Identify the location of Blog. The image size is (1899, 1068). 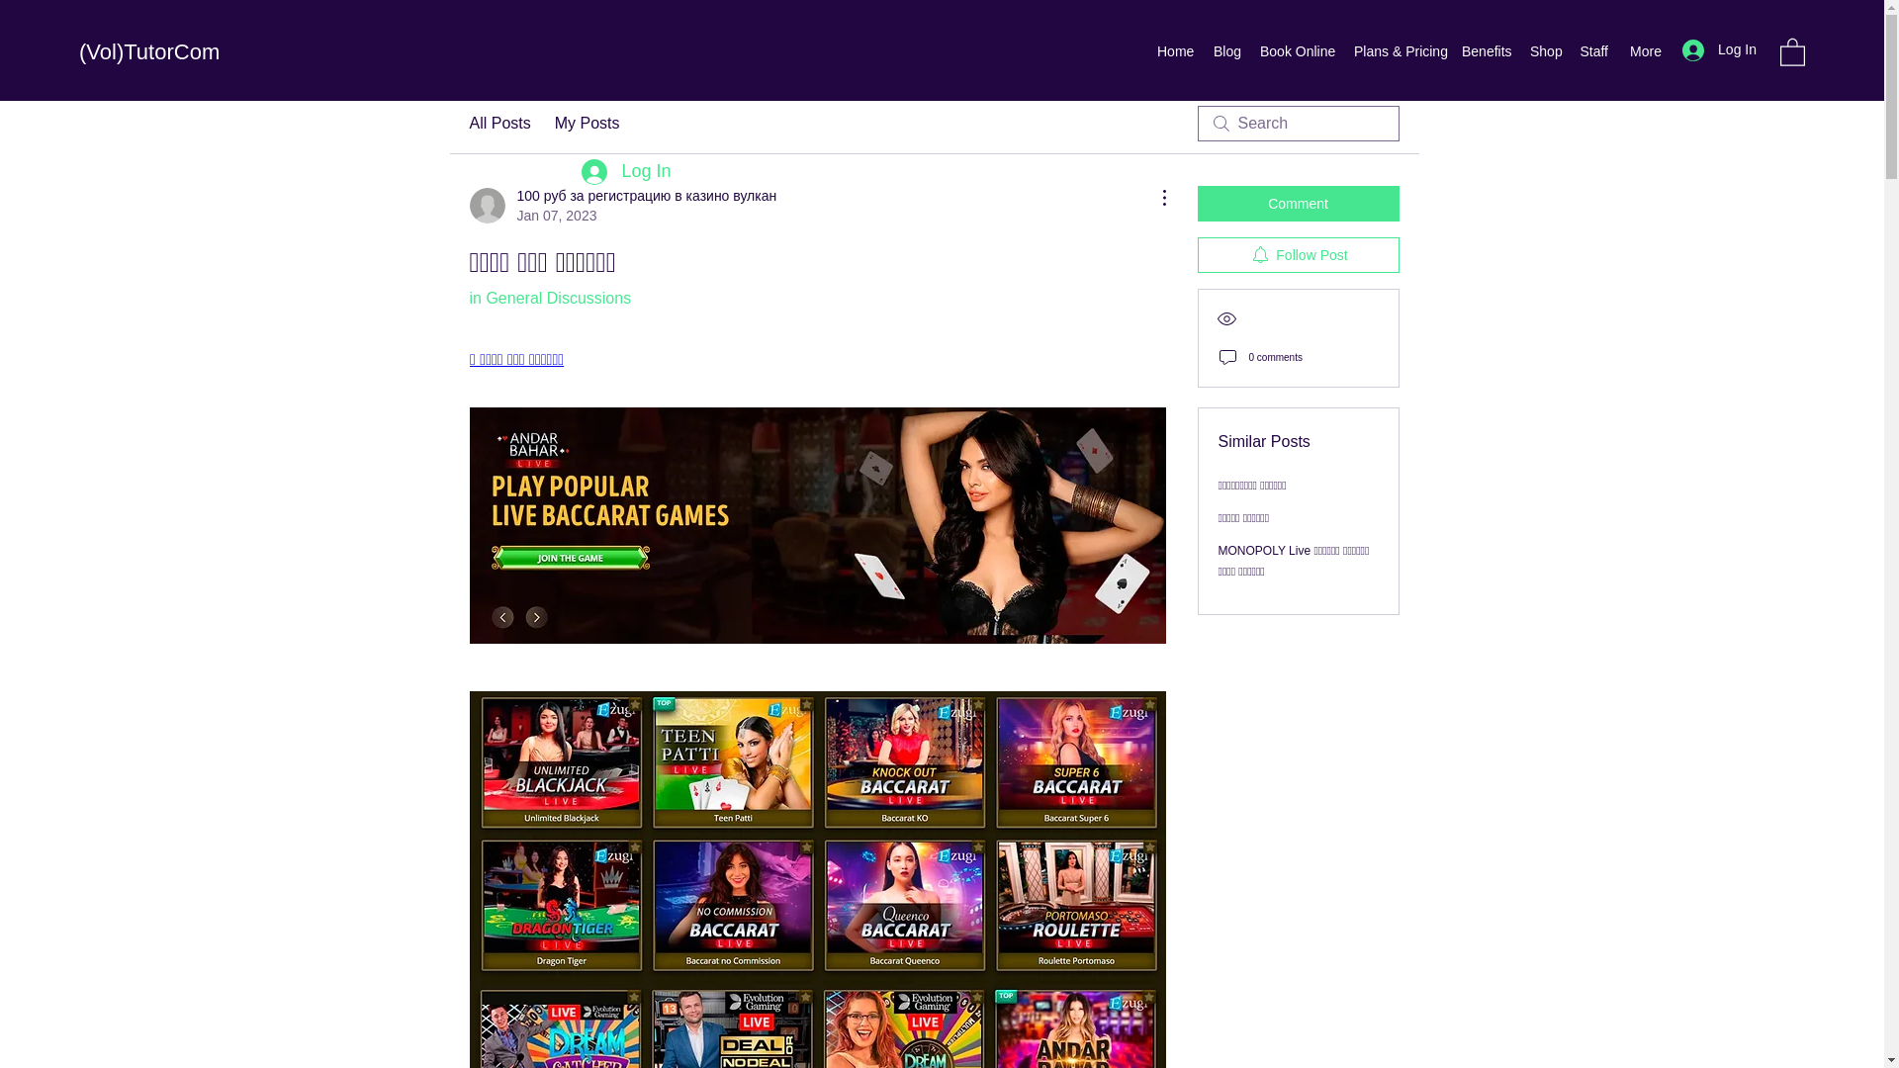
(1226, 50).